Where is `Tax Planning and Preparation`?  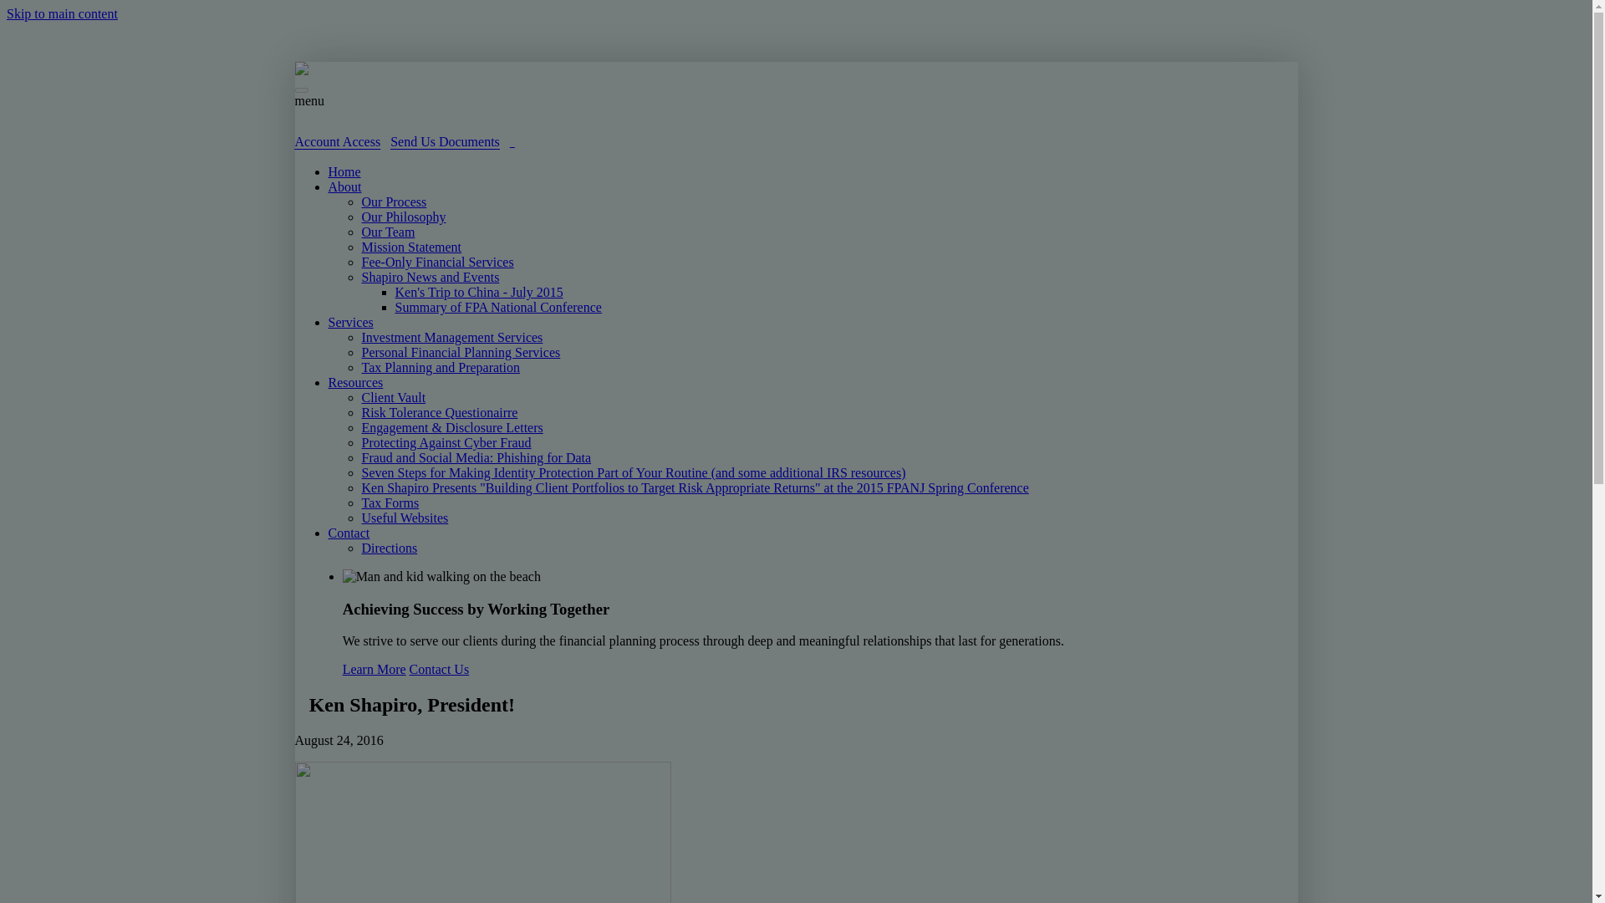 Tax Planning and Preparation is located at coordinates (441, 367).